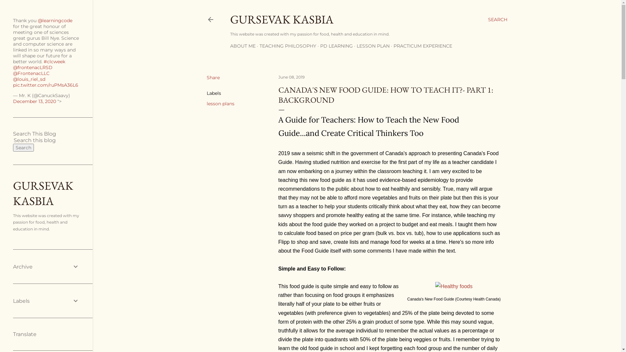 Image resolution: width=626 pixels, height=352 pixels. I want to click on LESSON PLAN, so click(373, 46).